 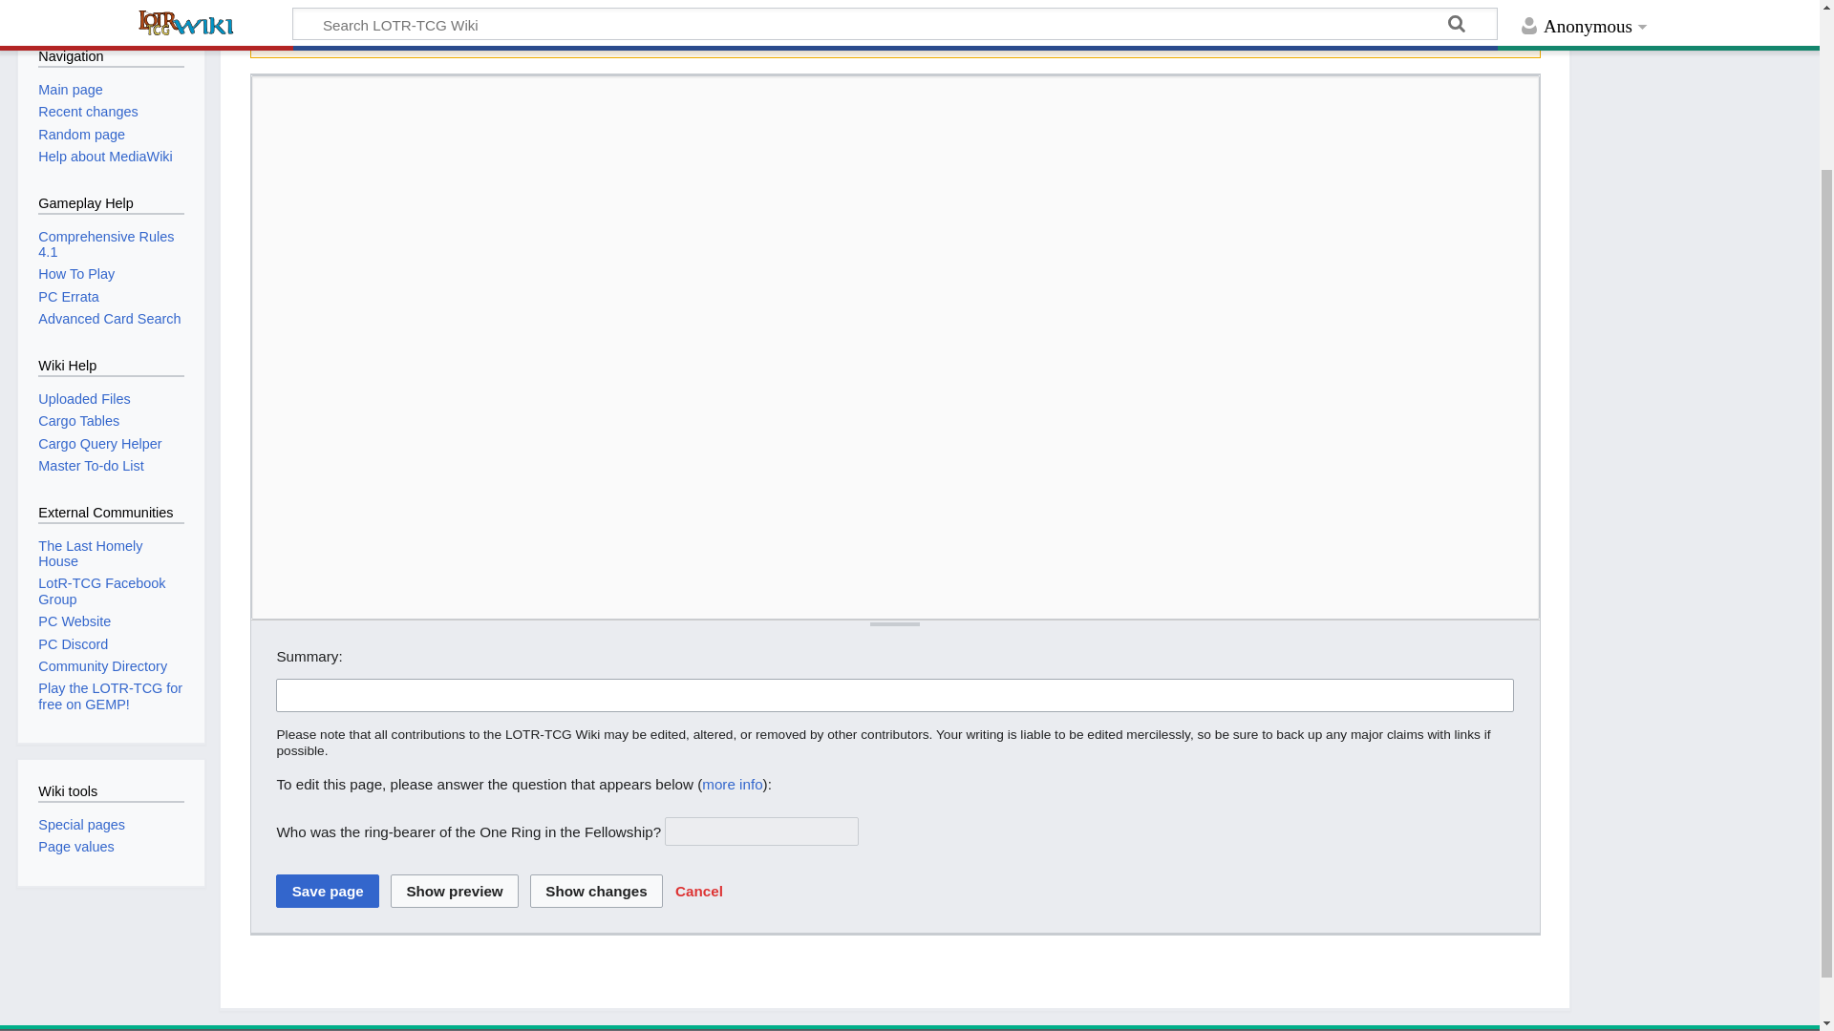 What do you see at coordinates (328, 890) in the screenshot?
I see `Save page` at bounding box center [328, 890].